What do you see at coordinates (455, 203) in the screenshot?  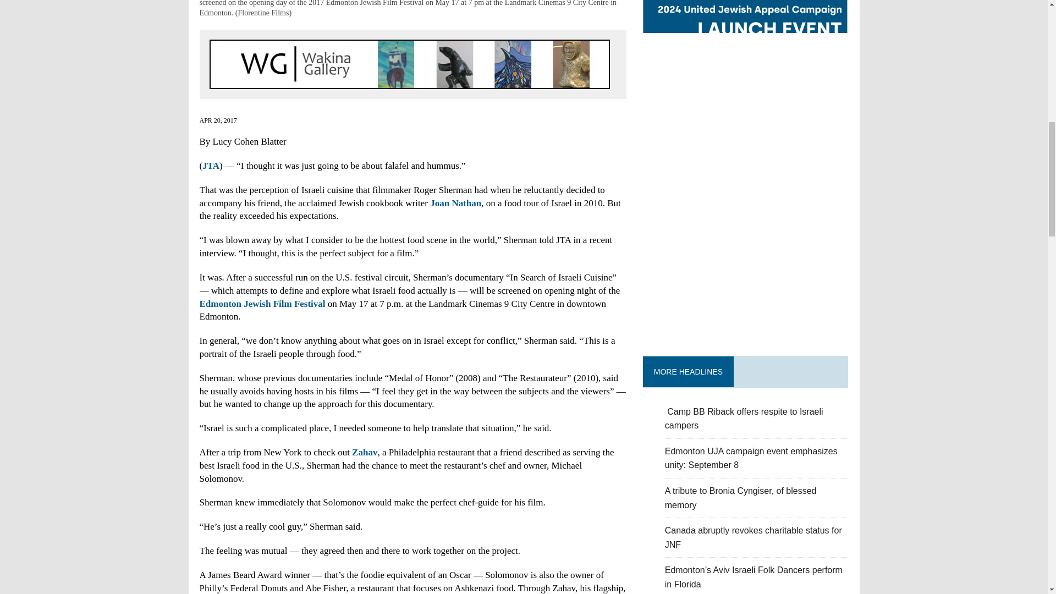 I see `Joan Nathan` at bounding box center [455, 203].